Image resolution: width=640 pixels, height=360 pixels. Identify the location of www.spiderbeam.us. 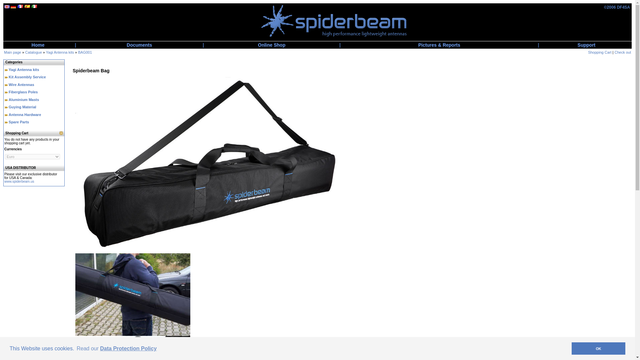
(19, 181).